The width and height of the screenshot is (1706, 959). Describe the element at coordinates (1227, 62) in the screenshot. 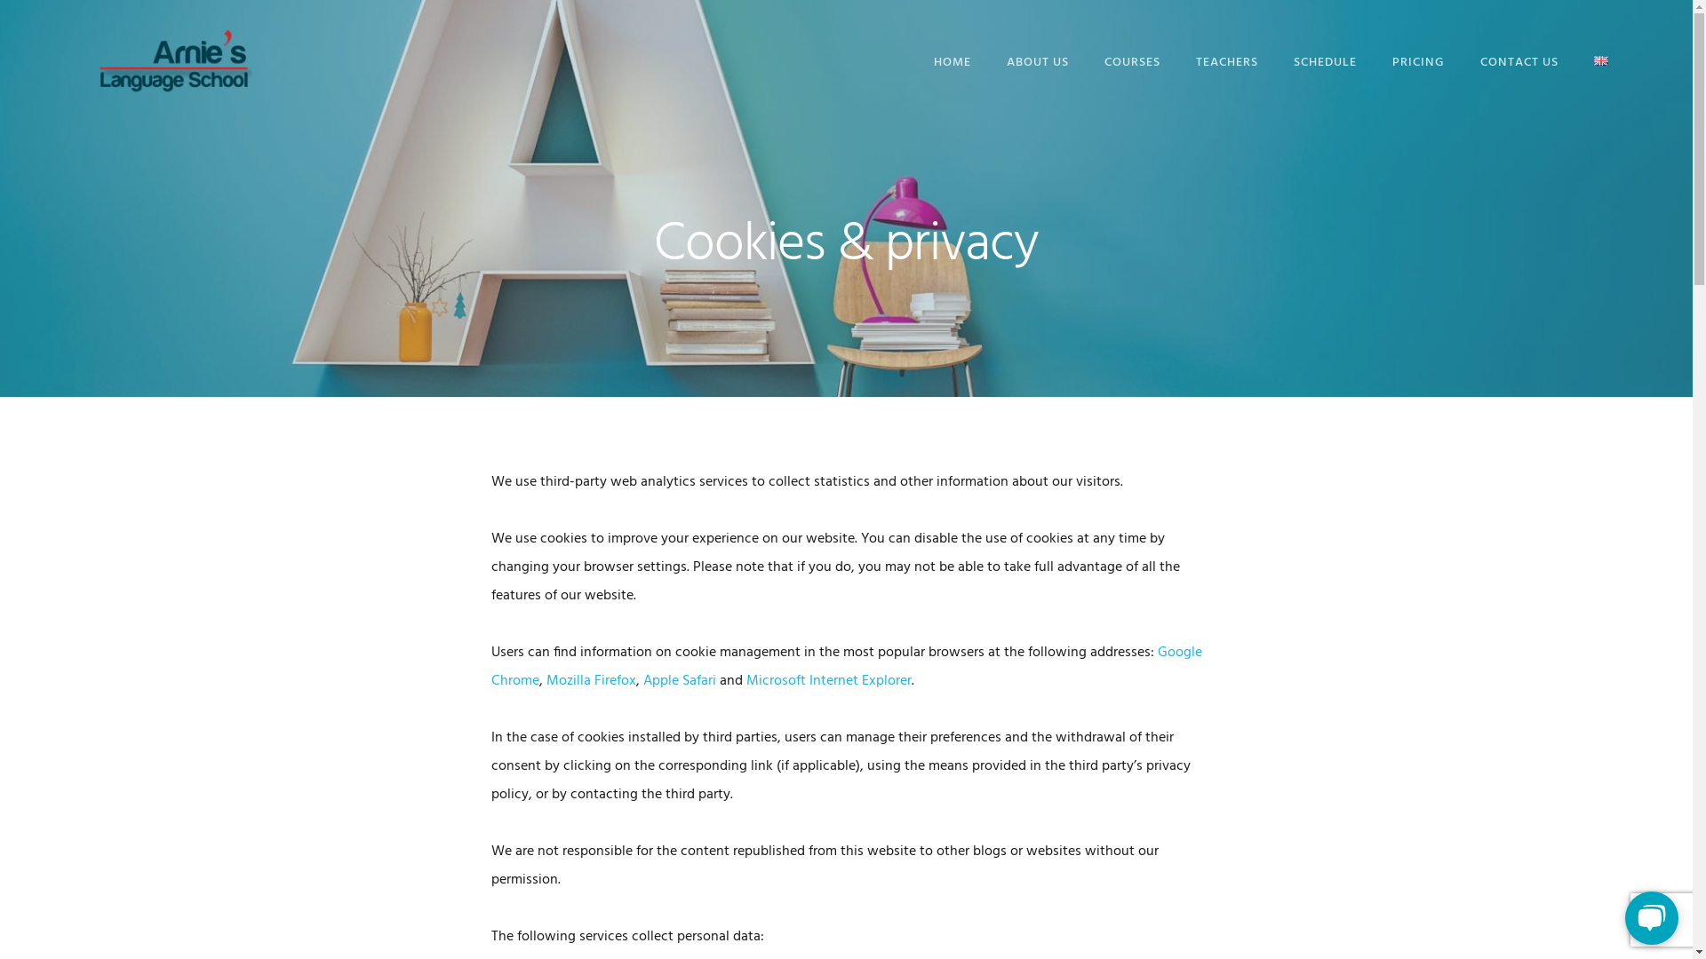

I see `TEACHERS` at that location.